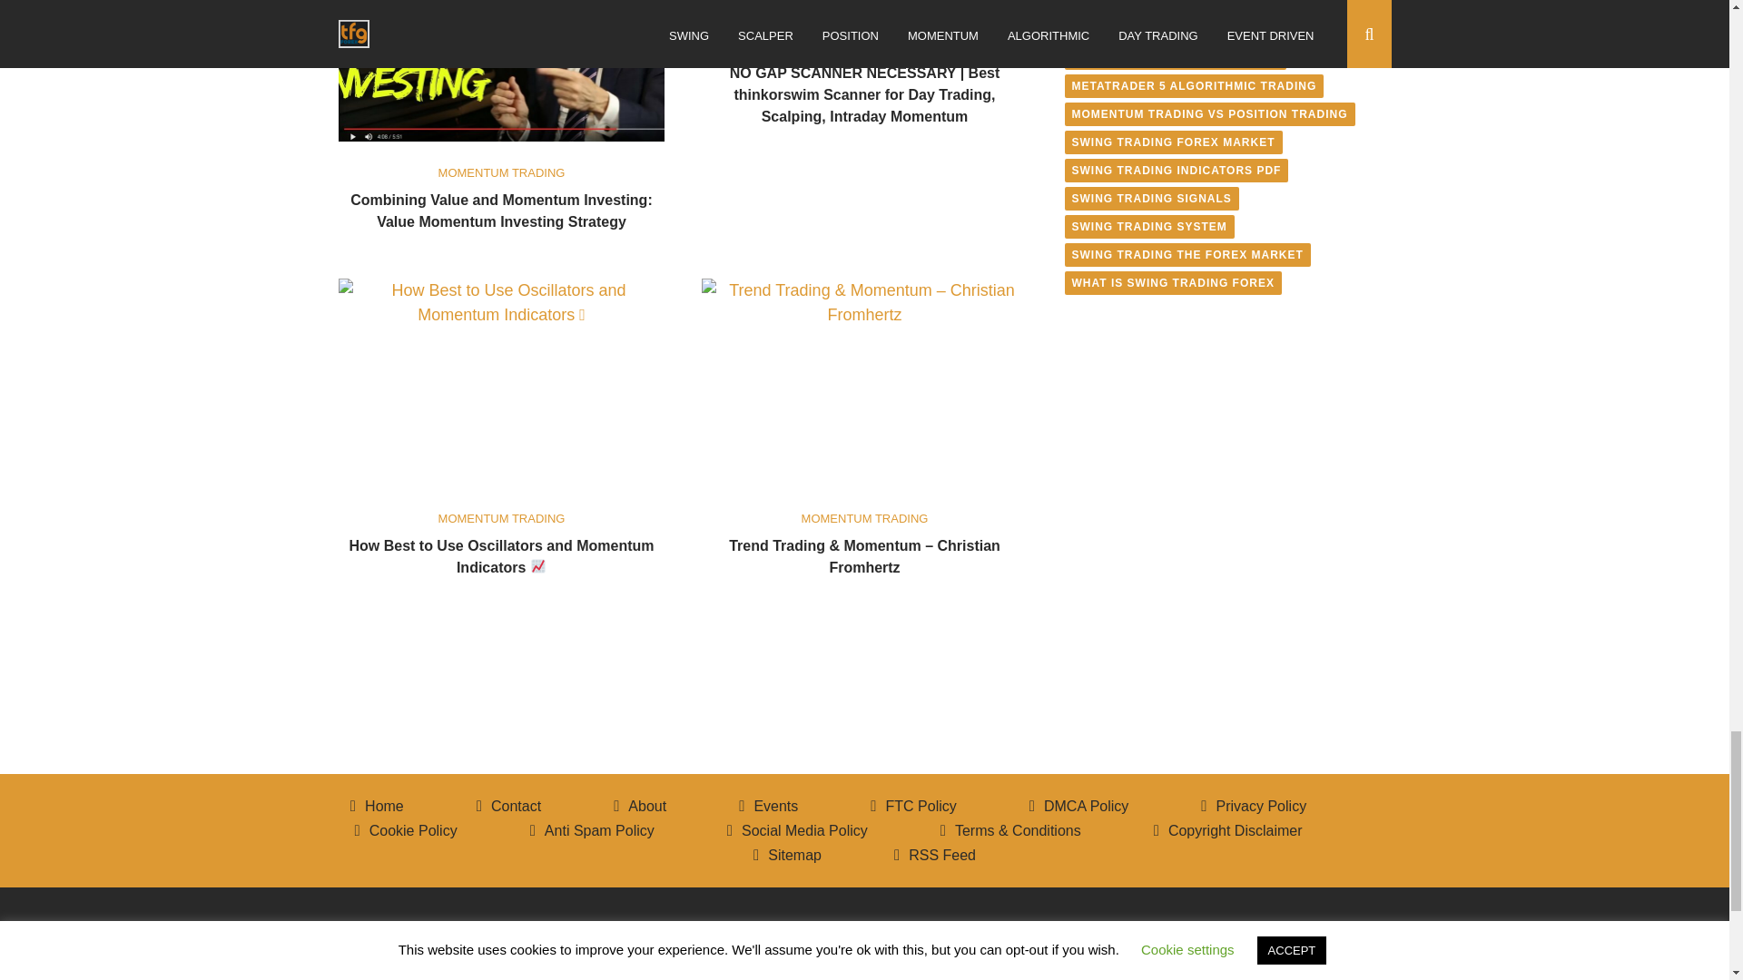  Describe the element at coordinates (501, 517) in the screenshot. I see `MOMENTUM TRADING` at that location.